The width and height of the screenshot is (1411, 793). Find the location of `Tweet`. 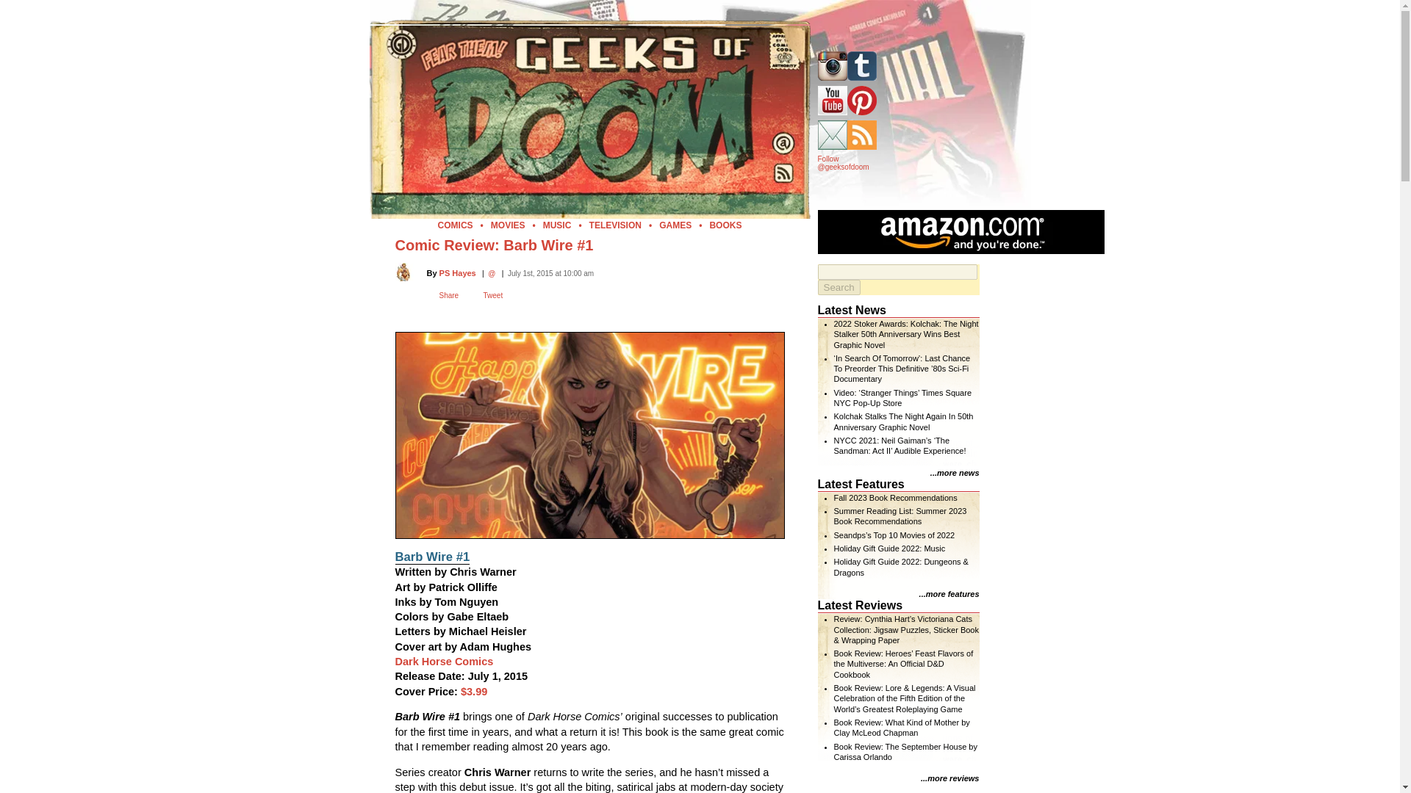

Tweet is located at coordinates (494, 295).